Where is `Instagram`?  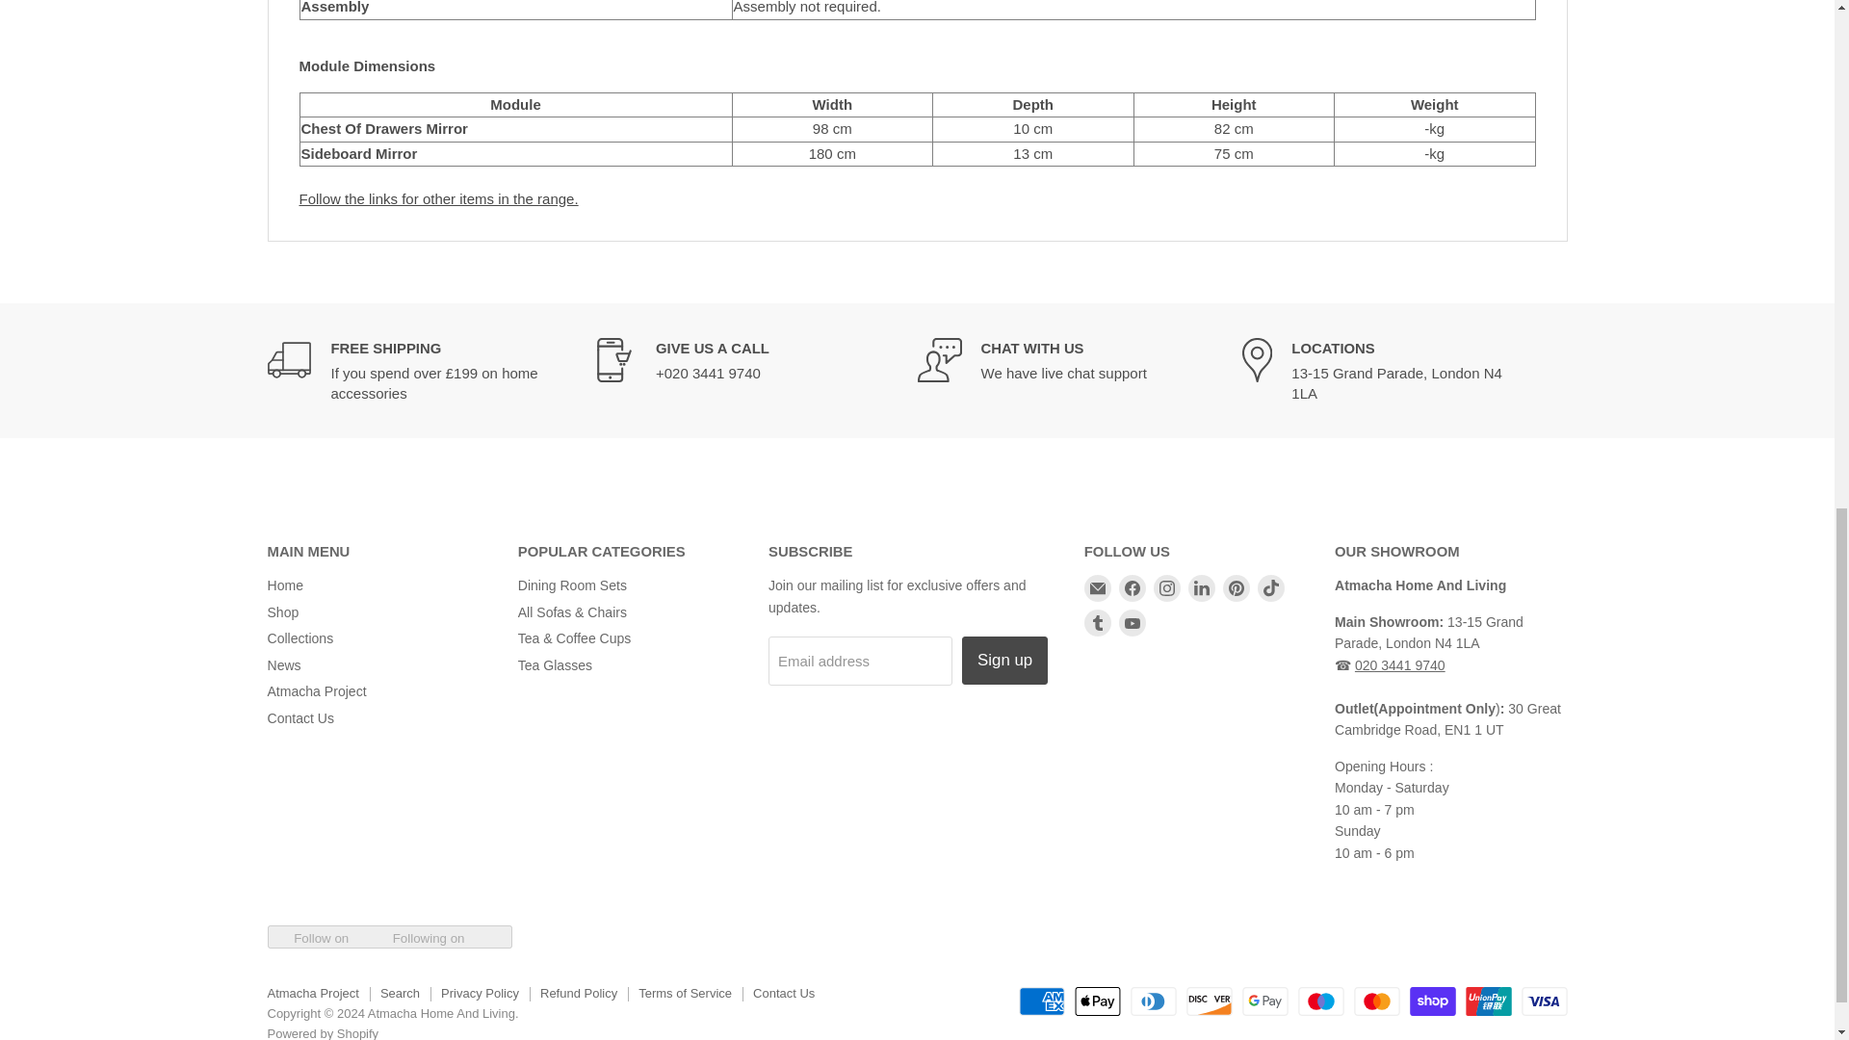
Instagram is located at coordinates (1167, 588).